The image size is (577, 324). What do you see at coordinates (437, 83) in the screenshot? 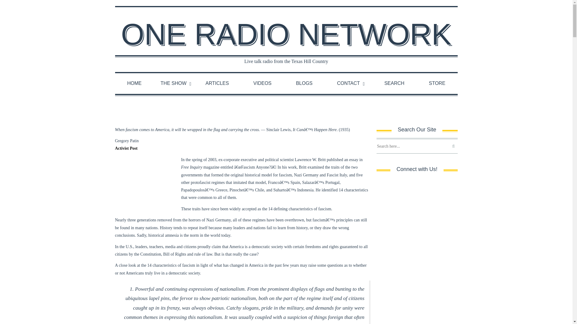
I see `STORE` at bounding box center [437, 83].